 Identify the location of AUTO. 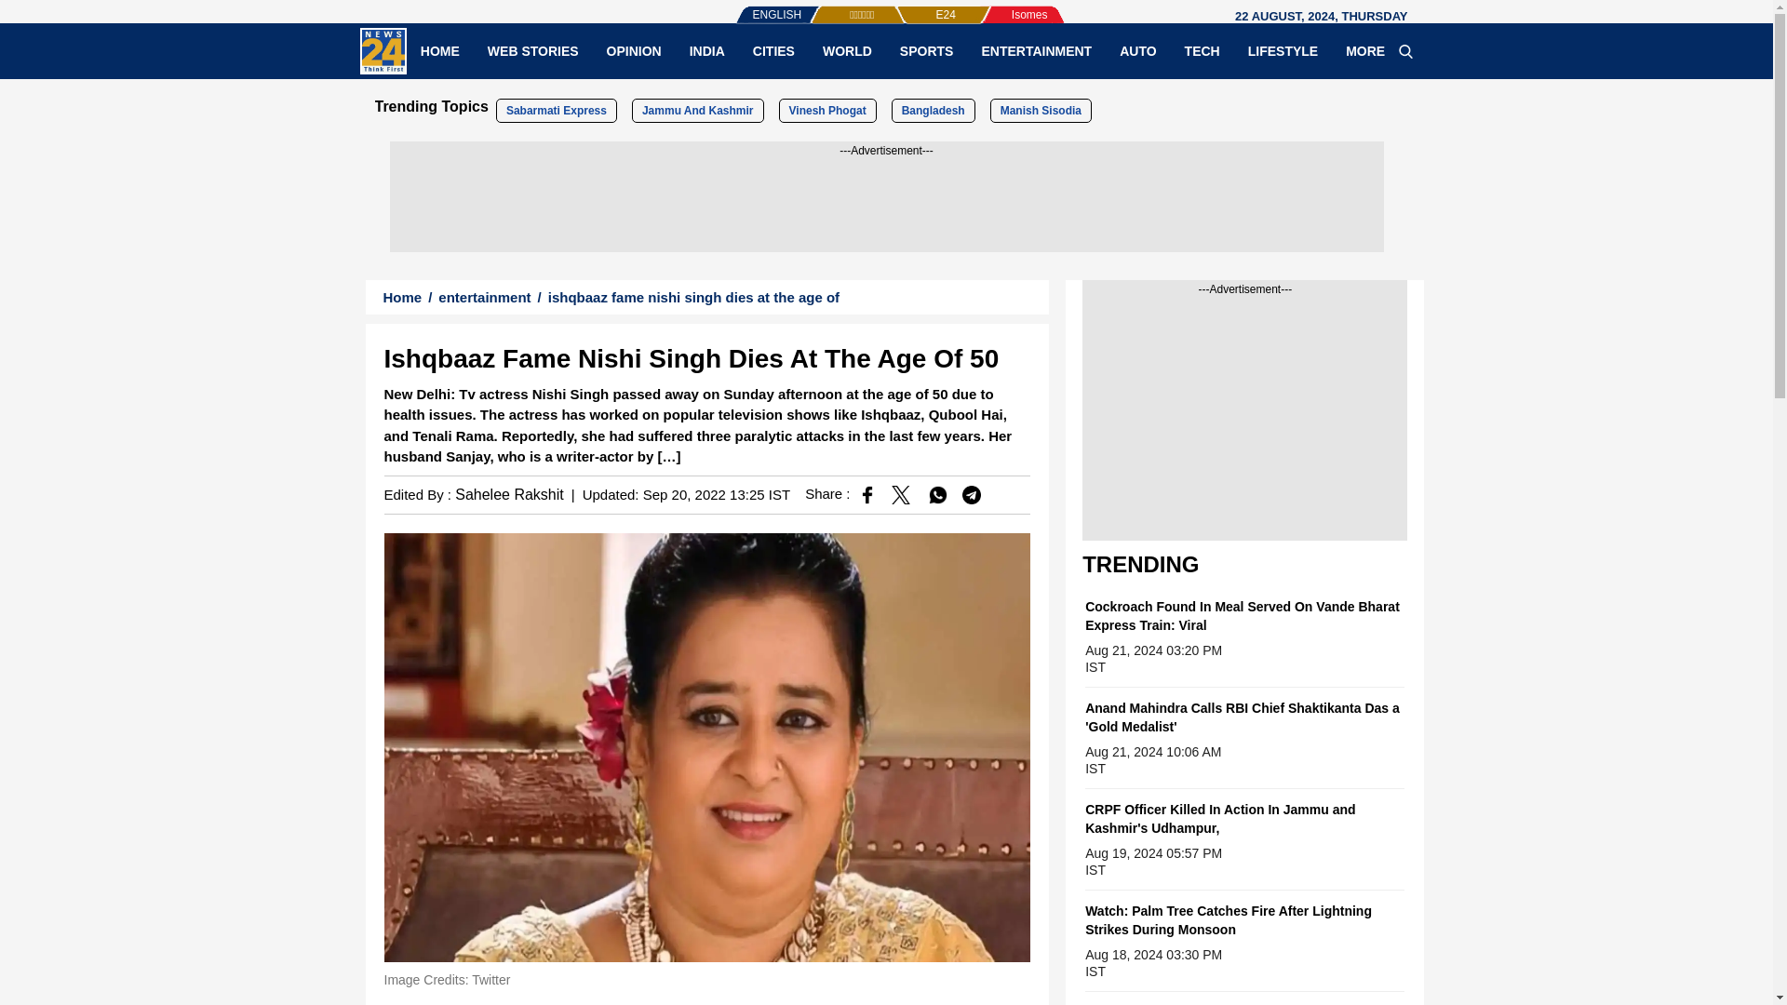
(1137, 50).